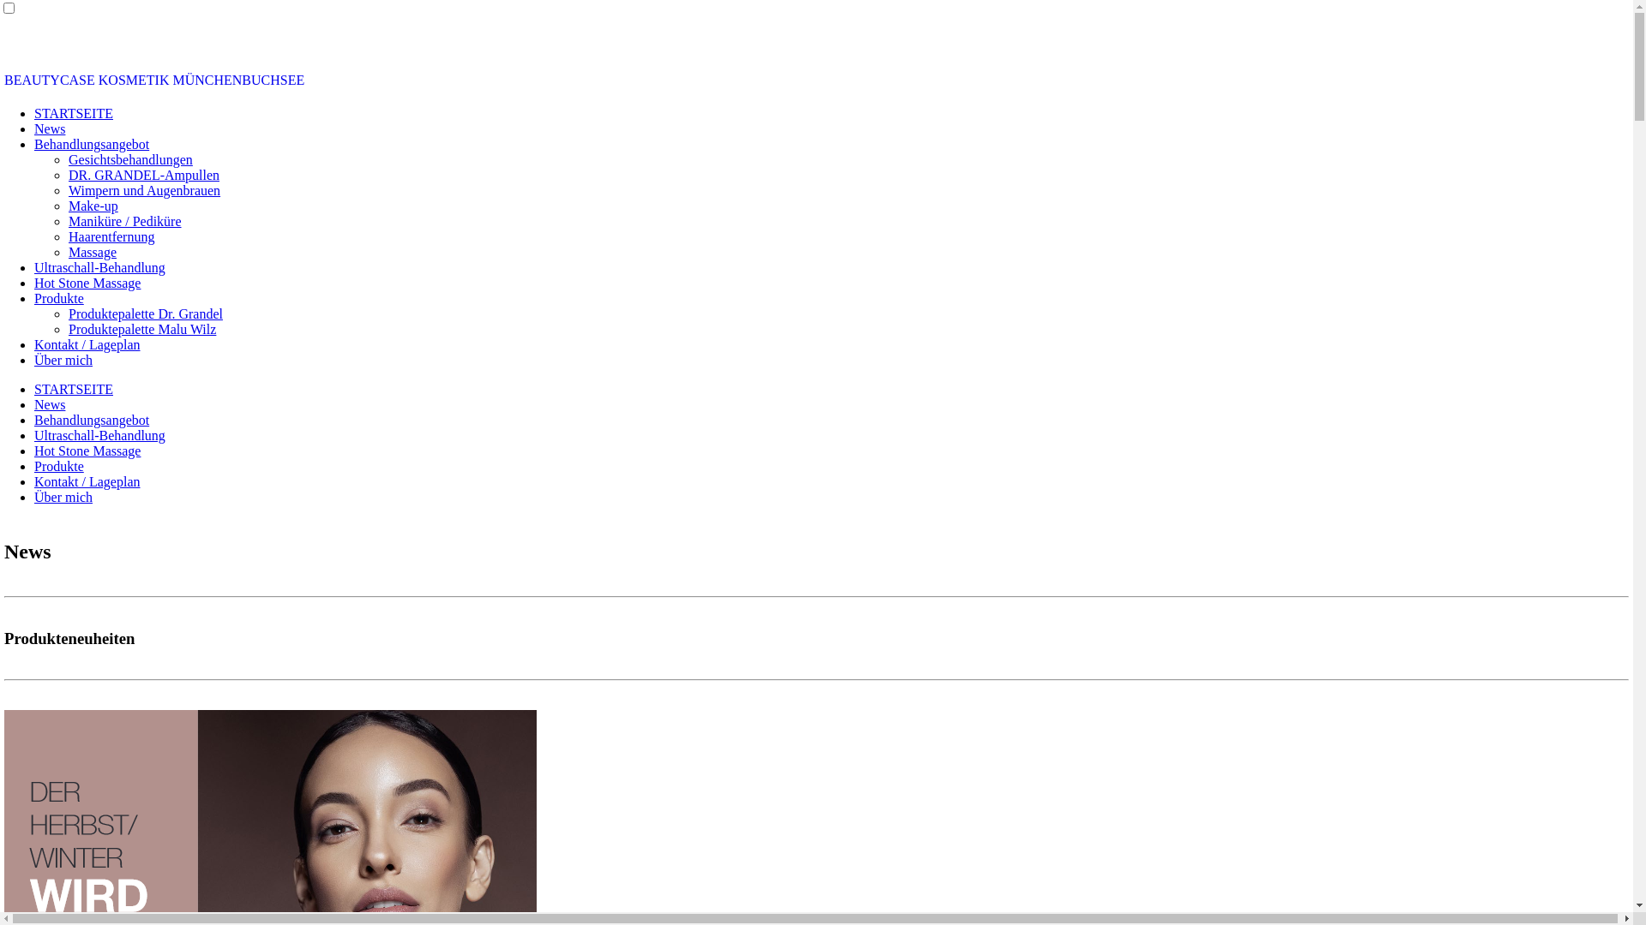  Describe the element at coordinates (74, 113) in the screenshot. I see `STARTSEITE` at that location.